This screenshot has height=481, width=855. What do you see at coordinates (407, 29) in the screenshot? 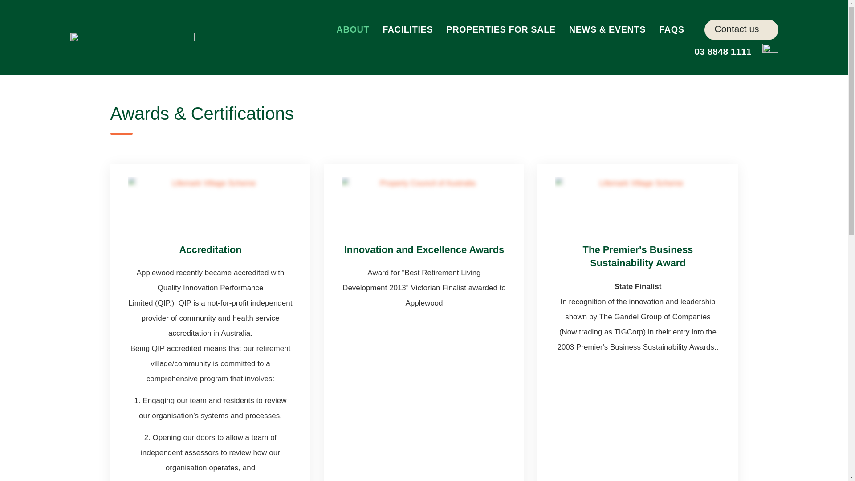
I see `FACILITIES` at bounding box center [407, 29].